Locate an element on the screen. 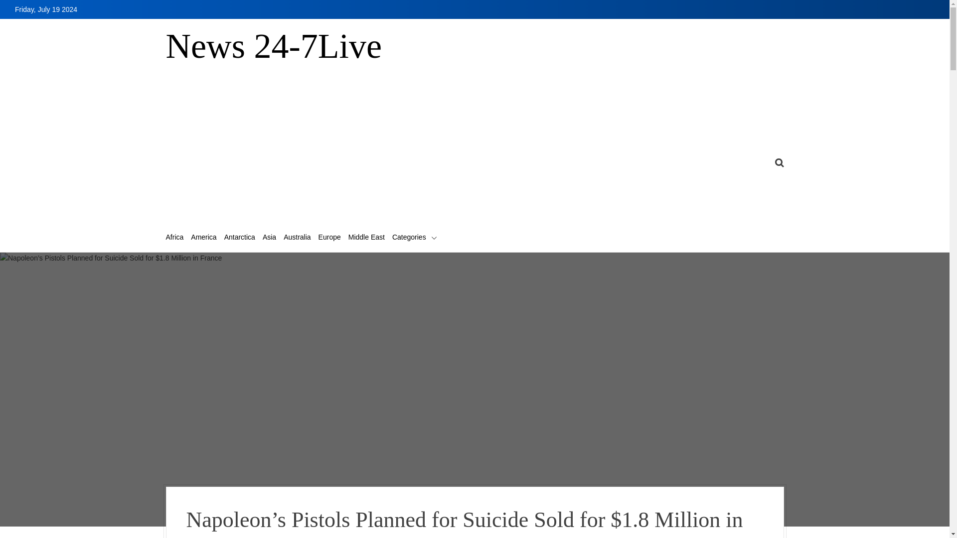 The height and width of the screenshot is (538, 957). Antarctica is located at coordinates (239, 237).